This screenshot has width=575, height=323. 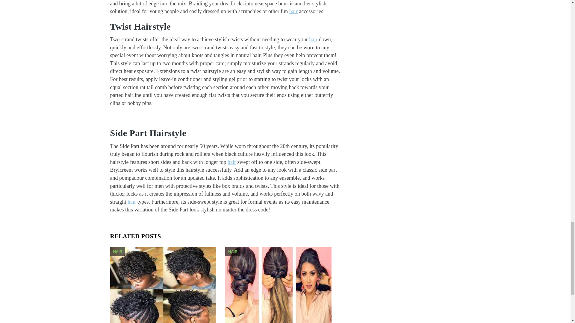 I want to click on hair, so click(x=132, y=202).